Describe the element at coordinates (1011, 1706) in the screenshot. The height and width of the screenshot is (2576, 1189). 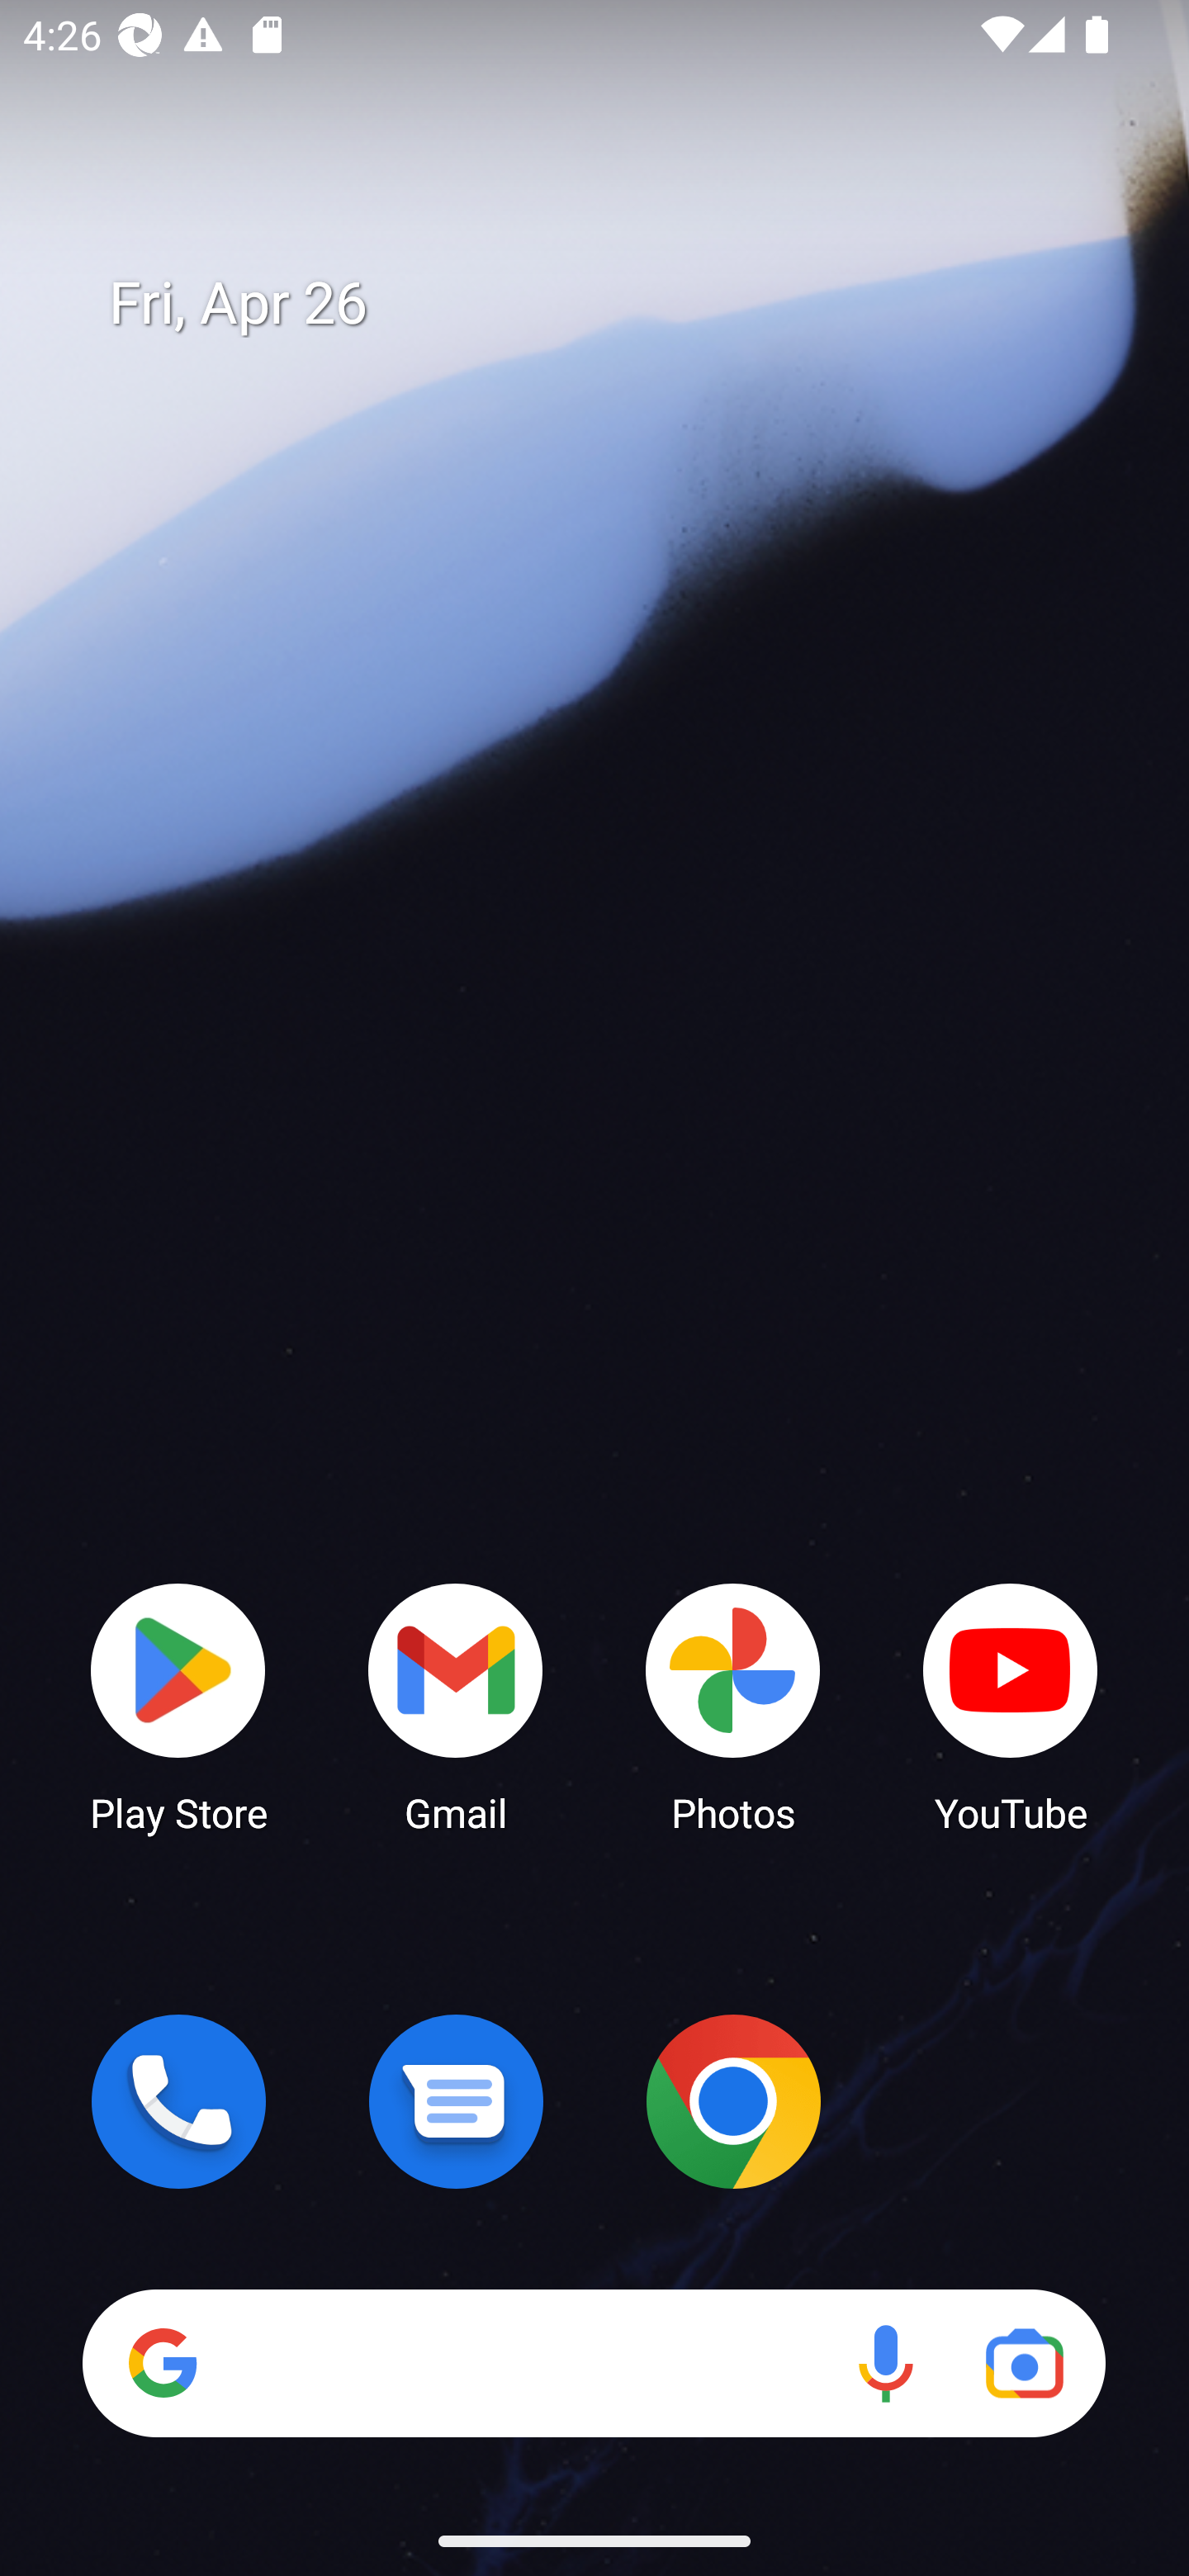
I see `YouTube` at that location.